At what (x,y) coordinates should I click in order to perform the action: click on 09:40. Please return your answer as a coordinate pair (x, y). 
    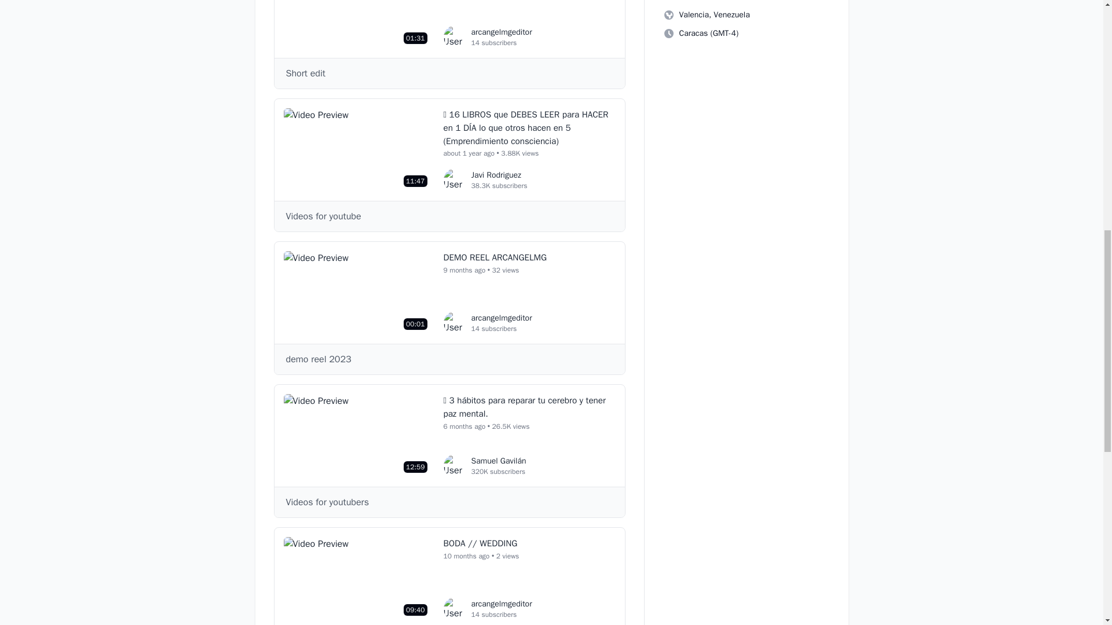
    Looking at the image, I should click on (488, 322).